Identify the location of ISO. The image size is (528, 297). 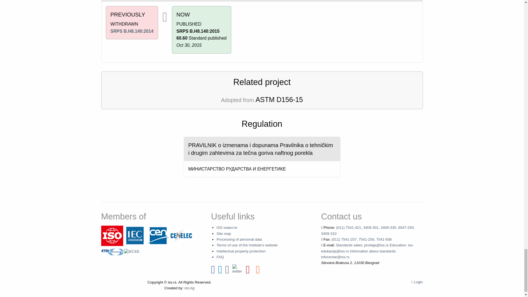
(112, 235).